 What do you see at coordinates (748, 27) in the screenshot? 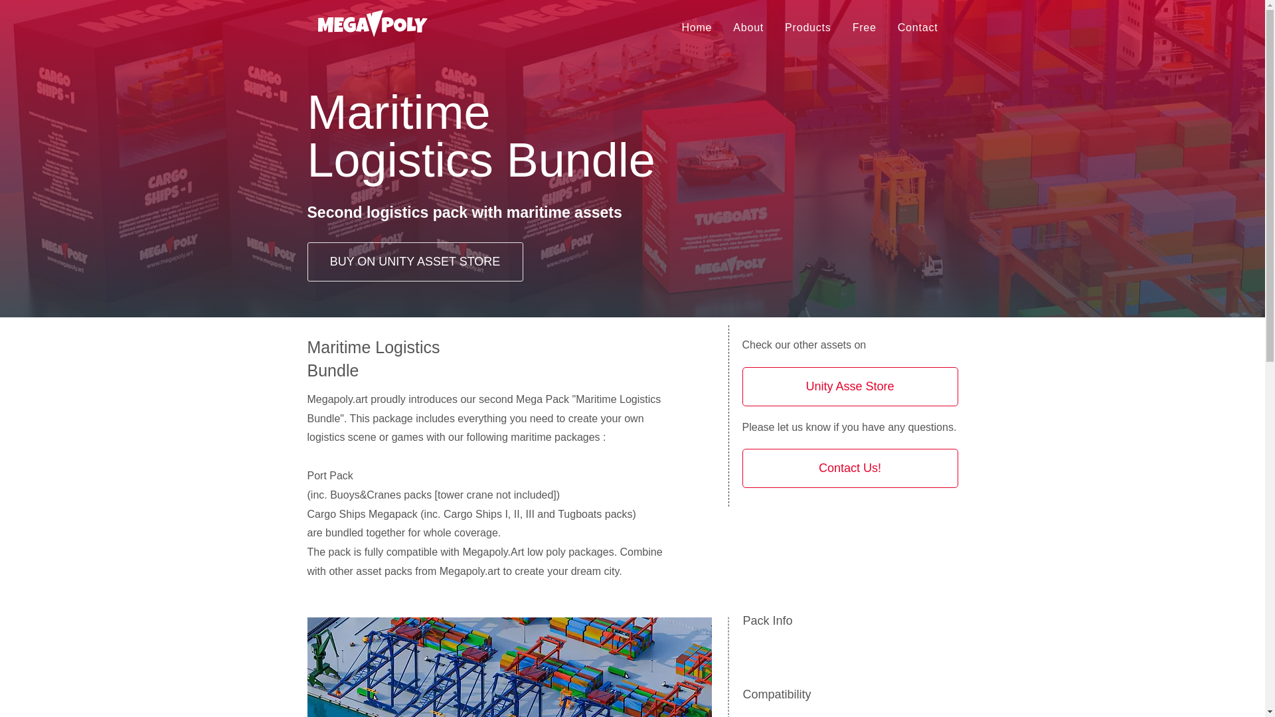
I see `Contact` at bounding box center [748, 27].